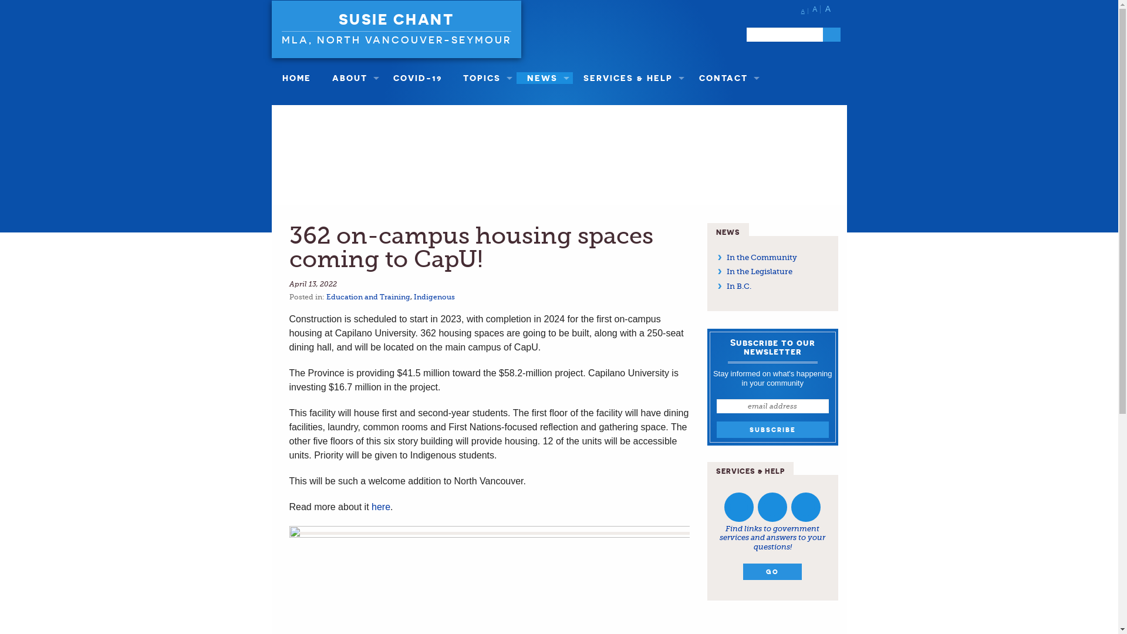 The image size is (1127, 634). I want to click on COVID-19, so click(418, 78).